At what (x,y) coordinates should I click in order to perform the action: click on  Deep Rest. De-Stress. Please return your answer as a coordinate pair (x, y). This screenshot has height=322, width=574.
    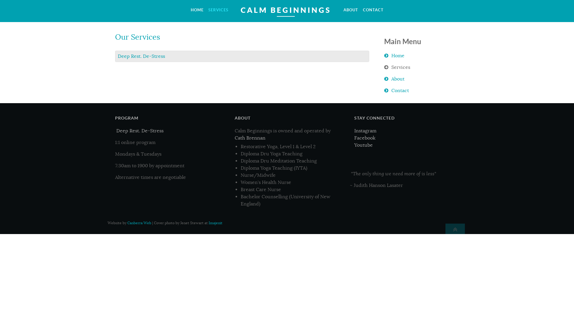
    Looking at the image, I should click on (139, 131).